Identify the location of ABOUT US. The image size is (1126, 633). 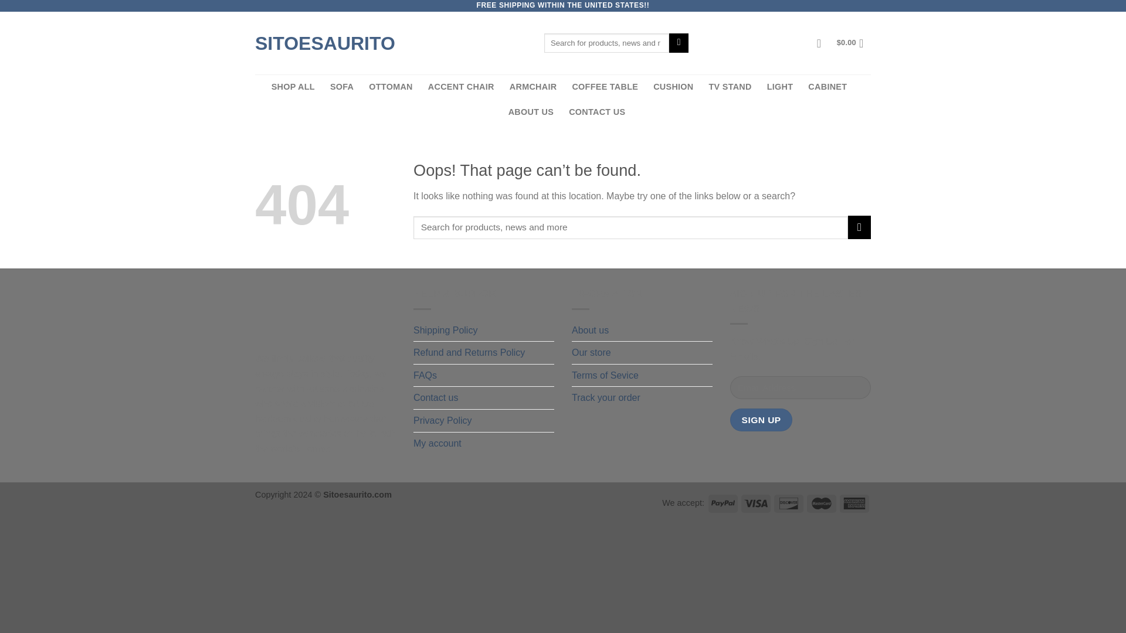
(531, 111).